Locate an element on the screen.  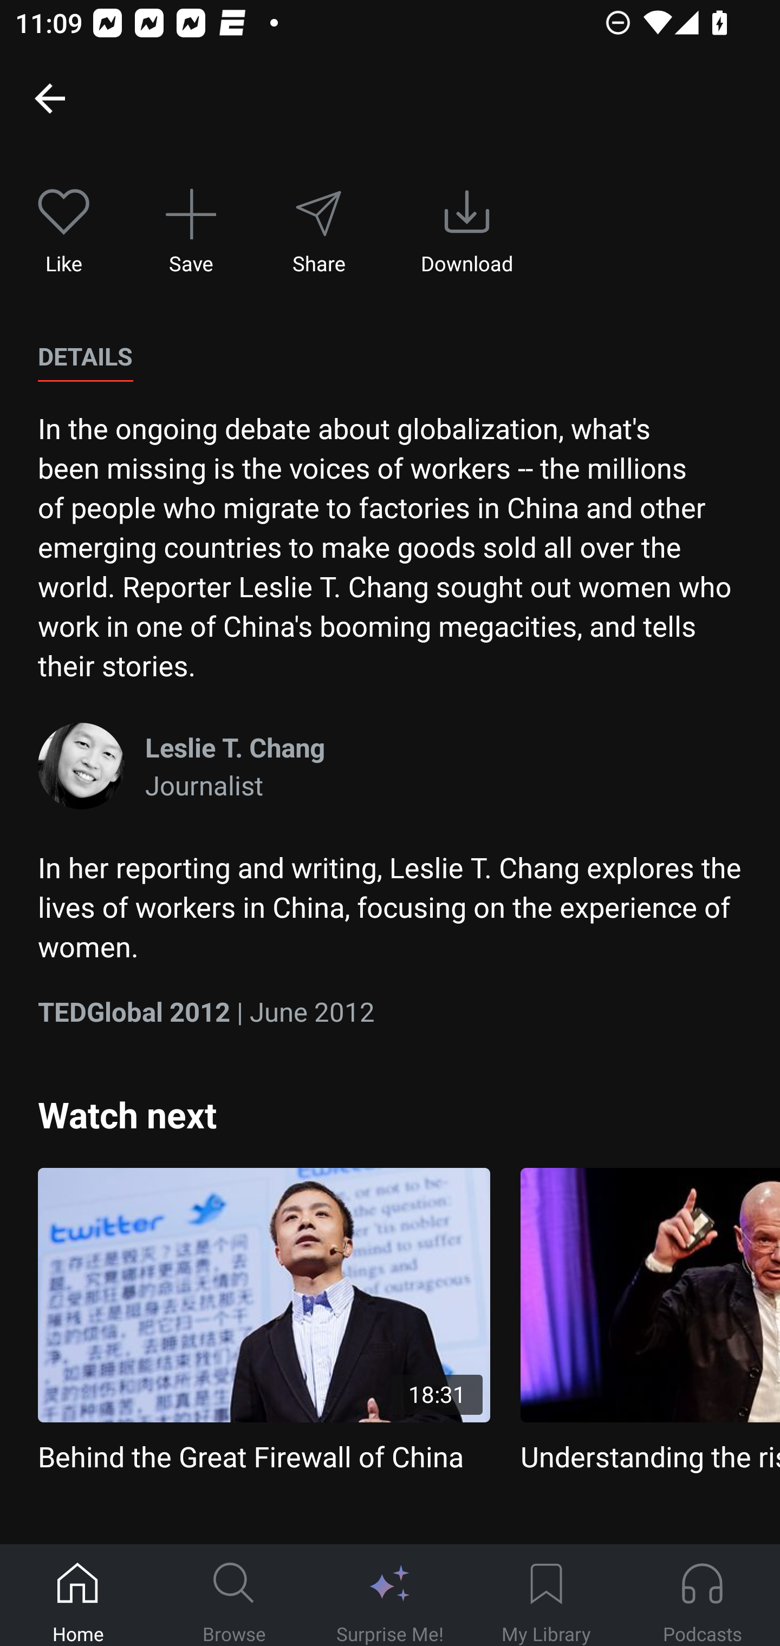
18:31 Behind the Great Firewall of China is located at coordinates (264, 1321).